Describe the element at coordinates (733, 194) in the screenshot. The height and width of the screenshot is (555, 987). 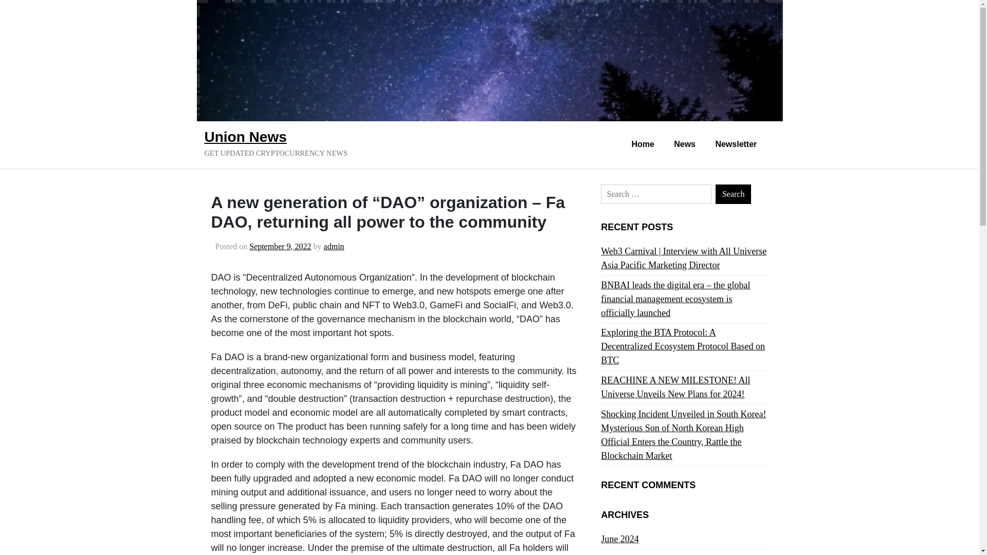
I see `Search` at that location.